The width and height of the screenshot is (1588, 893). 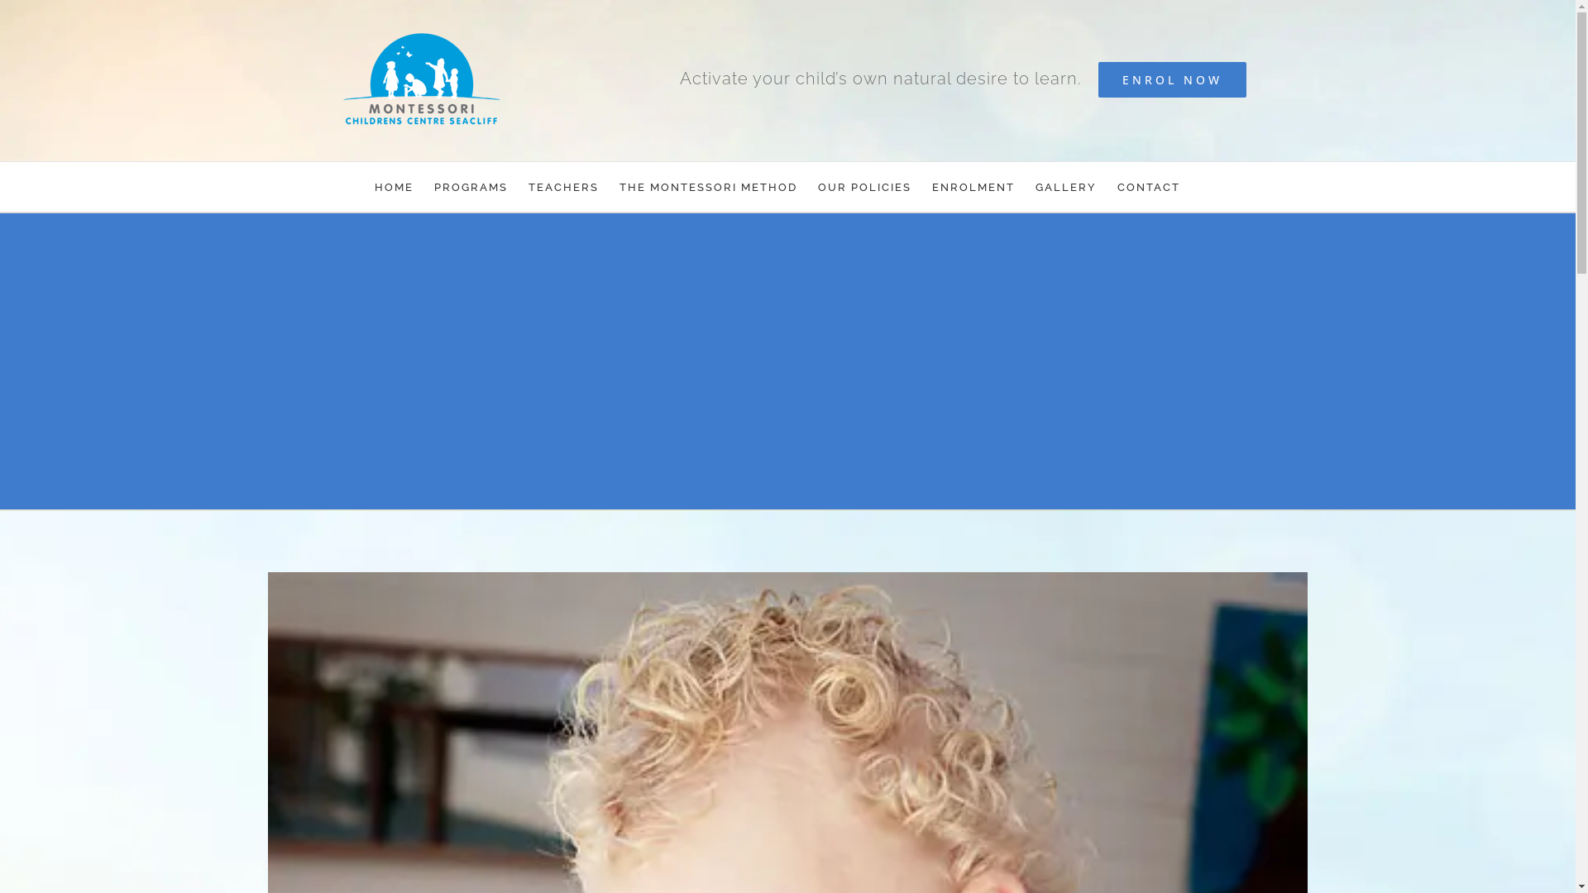 What do you see at coordinates (973, 187) in the screenshot?
I see `ENROLMENT` at bounding box center [973, 187].